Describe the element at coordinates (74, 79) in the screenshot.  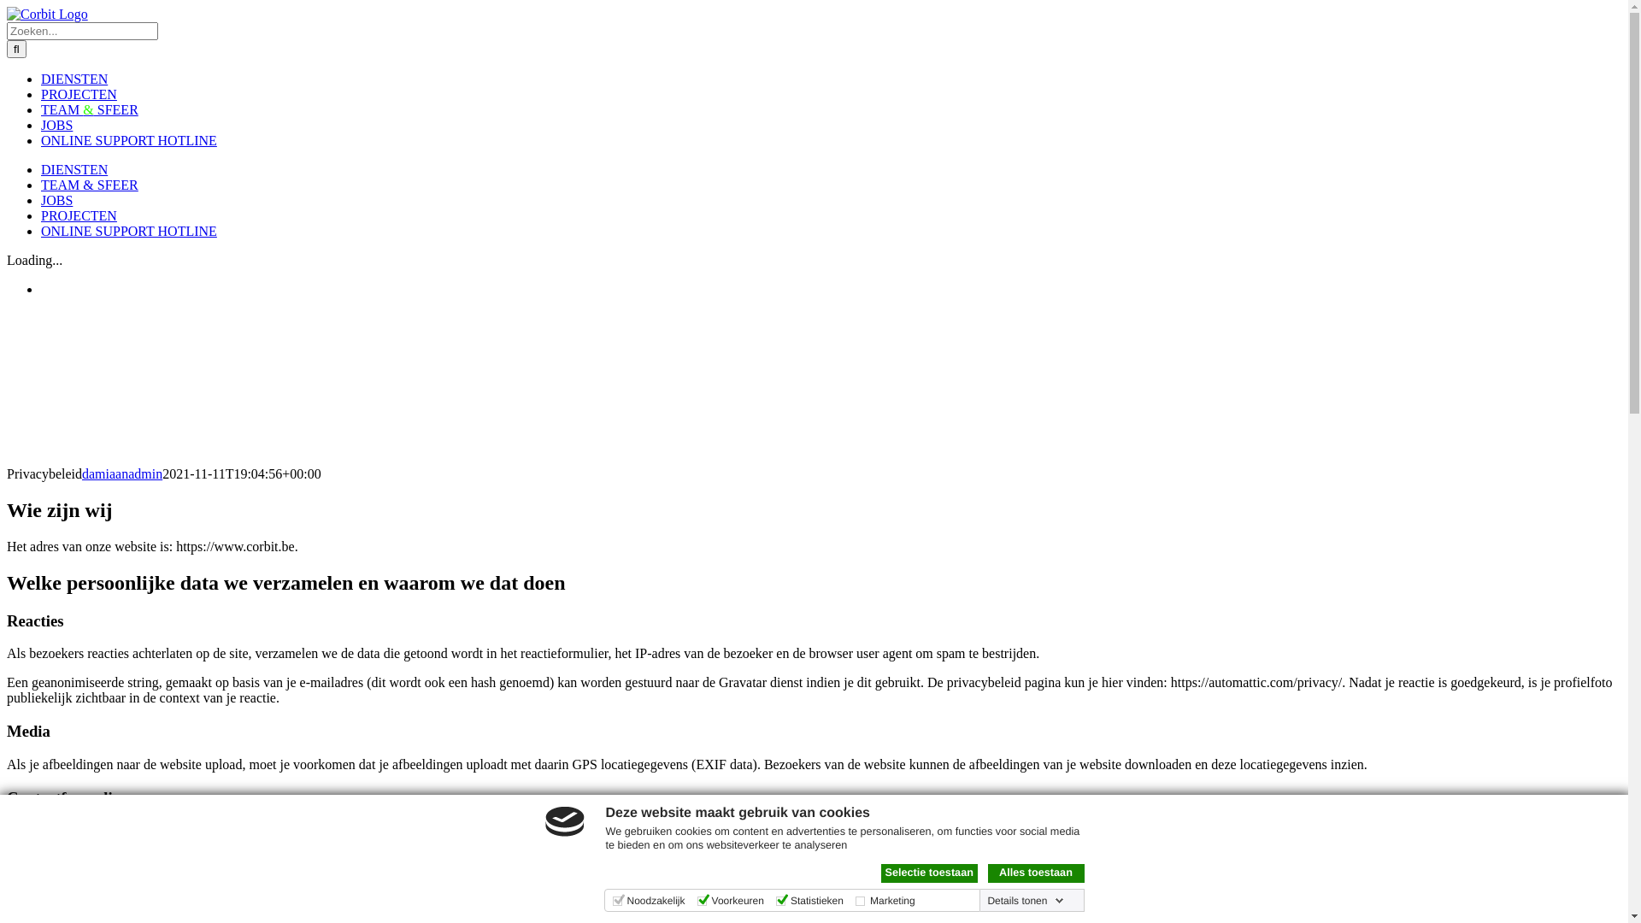
I see `DIENSTEN` at that location.